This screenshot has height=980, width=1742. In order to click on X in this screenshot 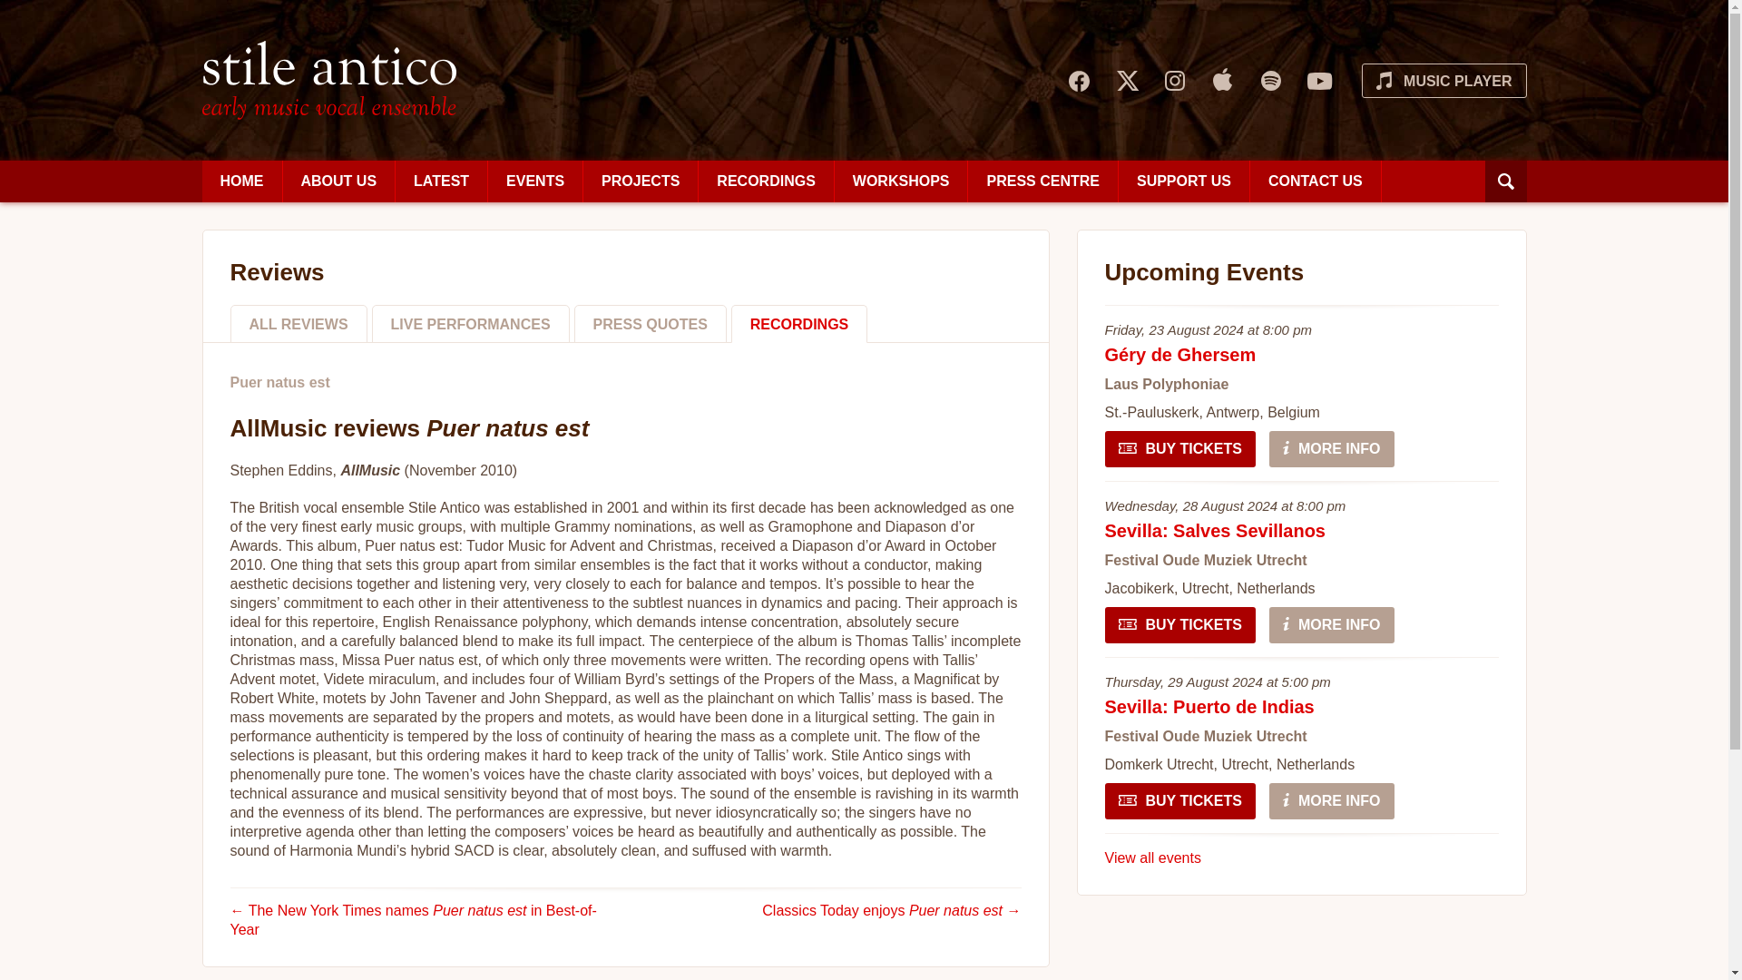, I will do `click(1174, 81)`.